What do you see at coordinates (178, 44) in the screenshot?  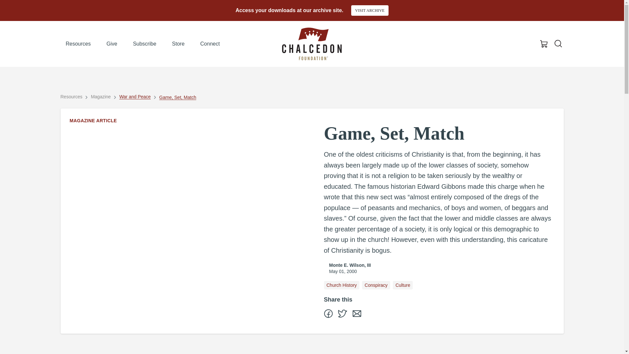 I see `Store` at bounding box center [178, 44].